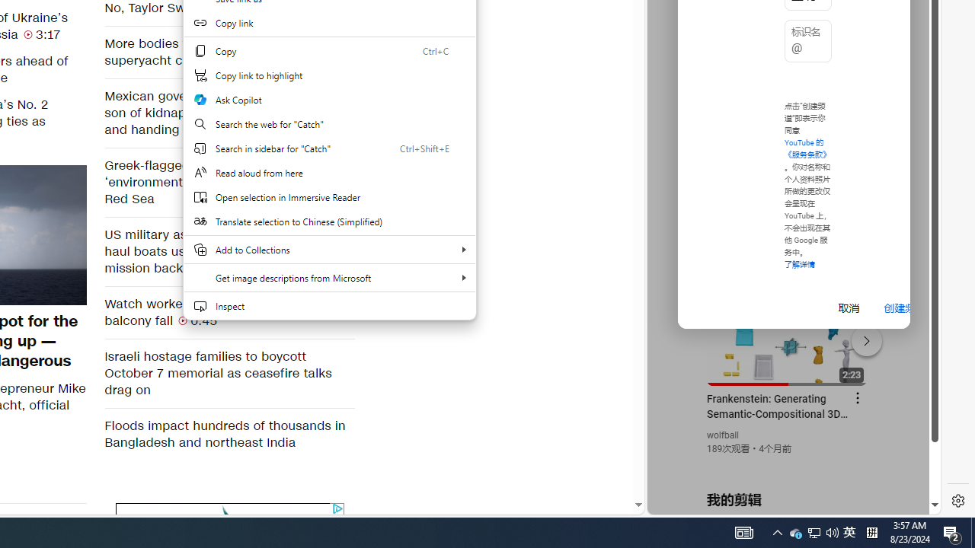 Image resolution: width=975 pixels, height=548 pixels. What do you see at coordinates (788, 464) in the screenshot?
I see `you` at bounding box center [788, 464].